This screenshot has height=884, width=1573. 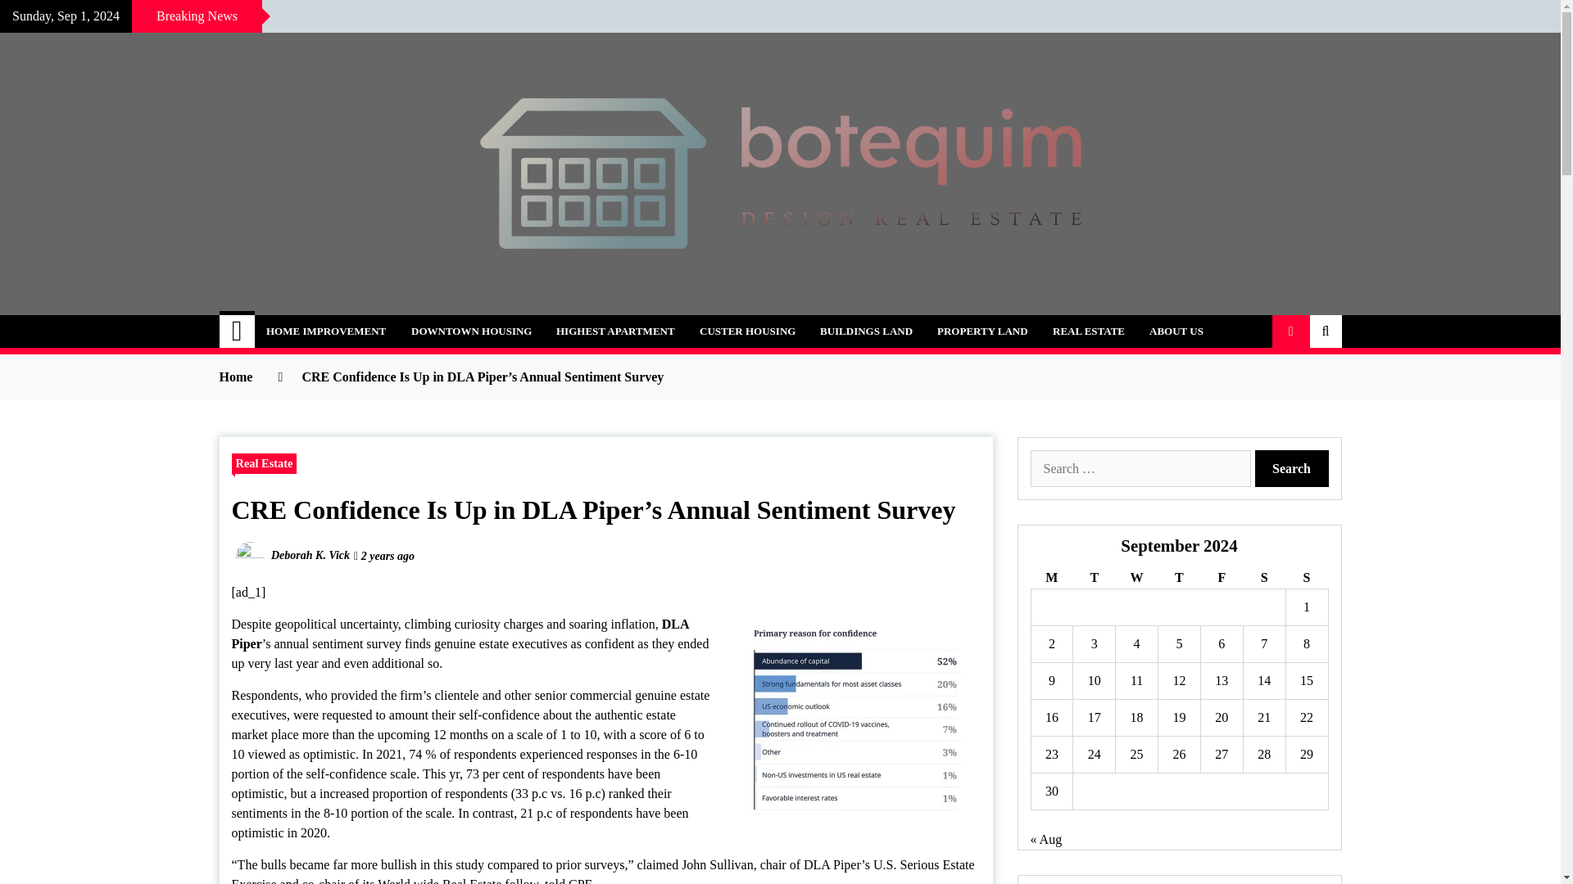 What do you see at coordinates (1292, 468) in the screenshot?
I see `Search` at bounding box center [1292, 468].